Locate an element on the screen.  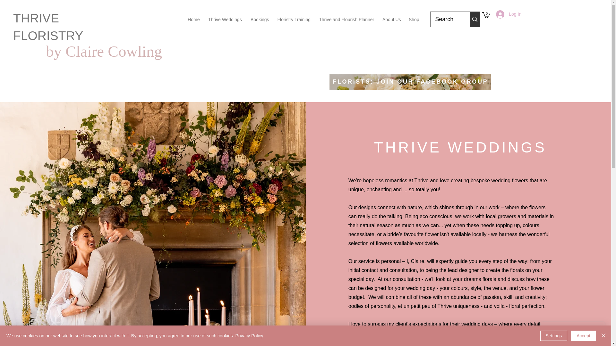
Thrive and Flourish Planner is located at coordinates (346, 20).